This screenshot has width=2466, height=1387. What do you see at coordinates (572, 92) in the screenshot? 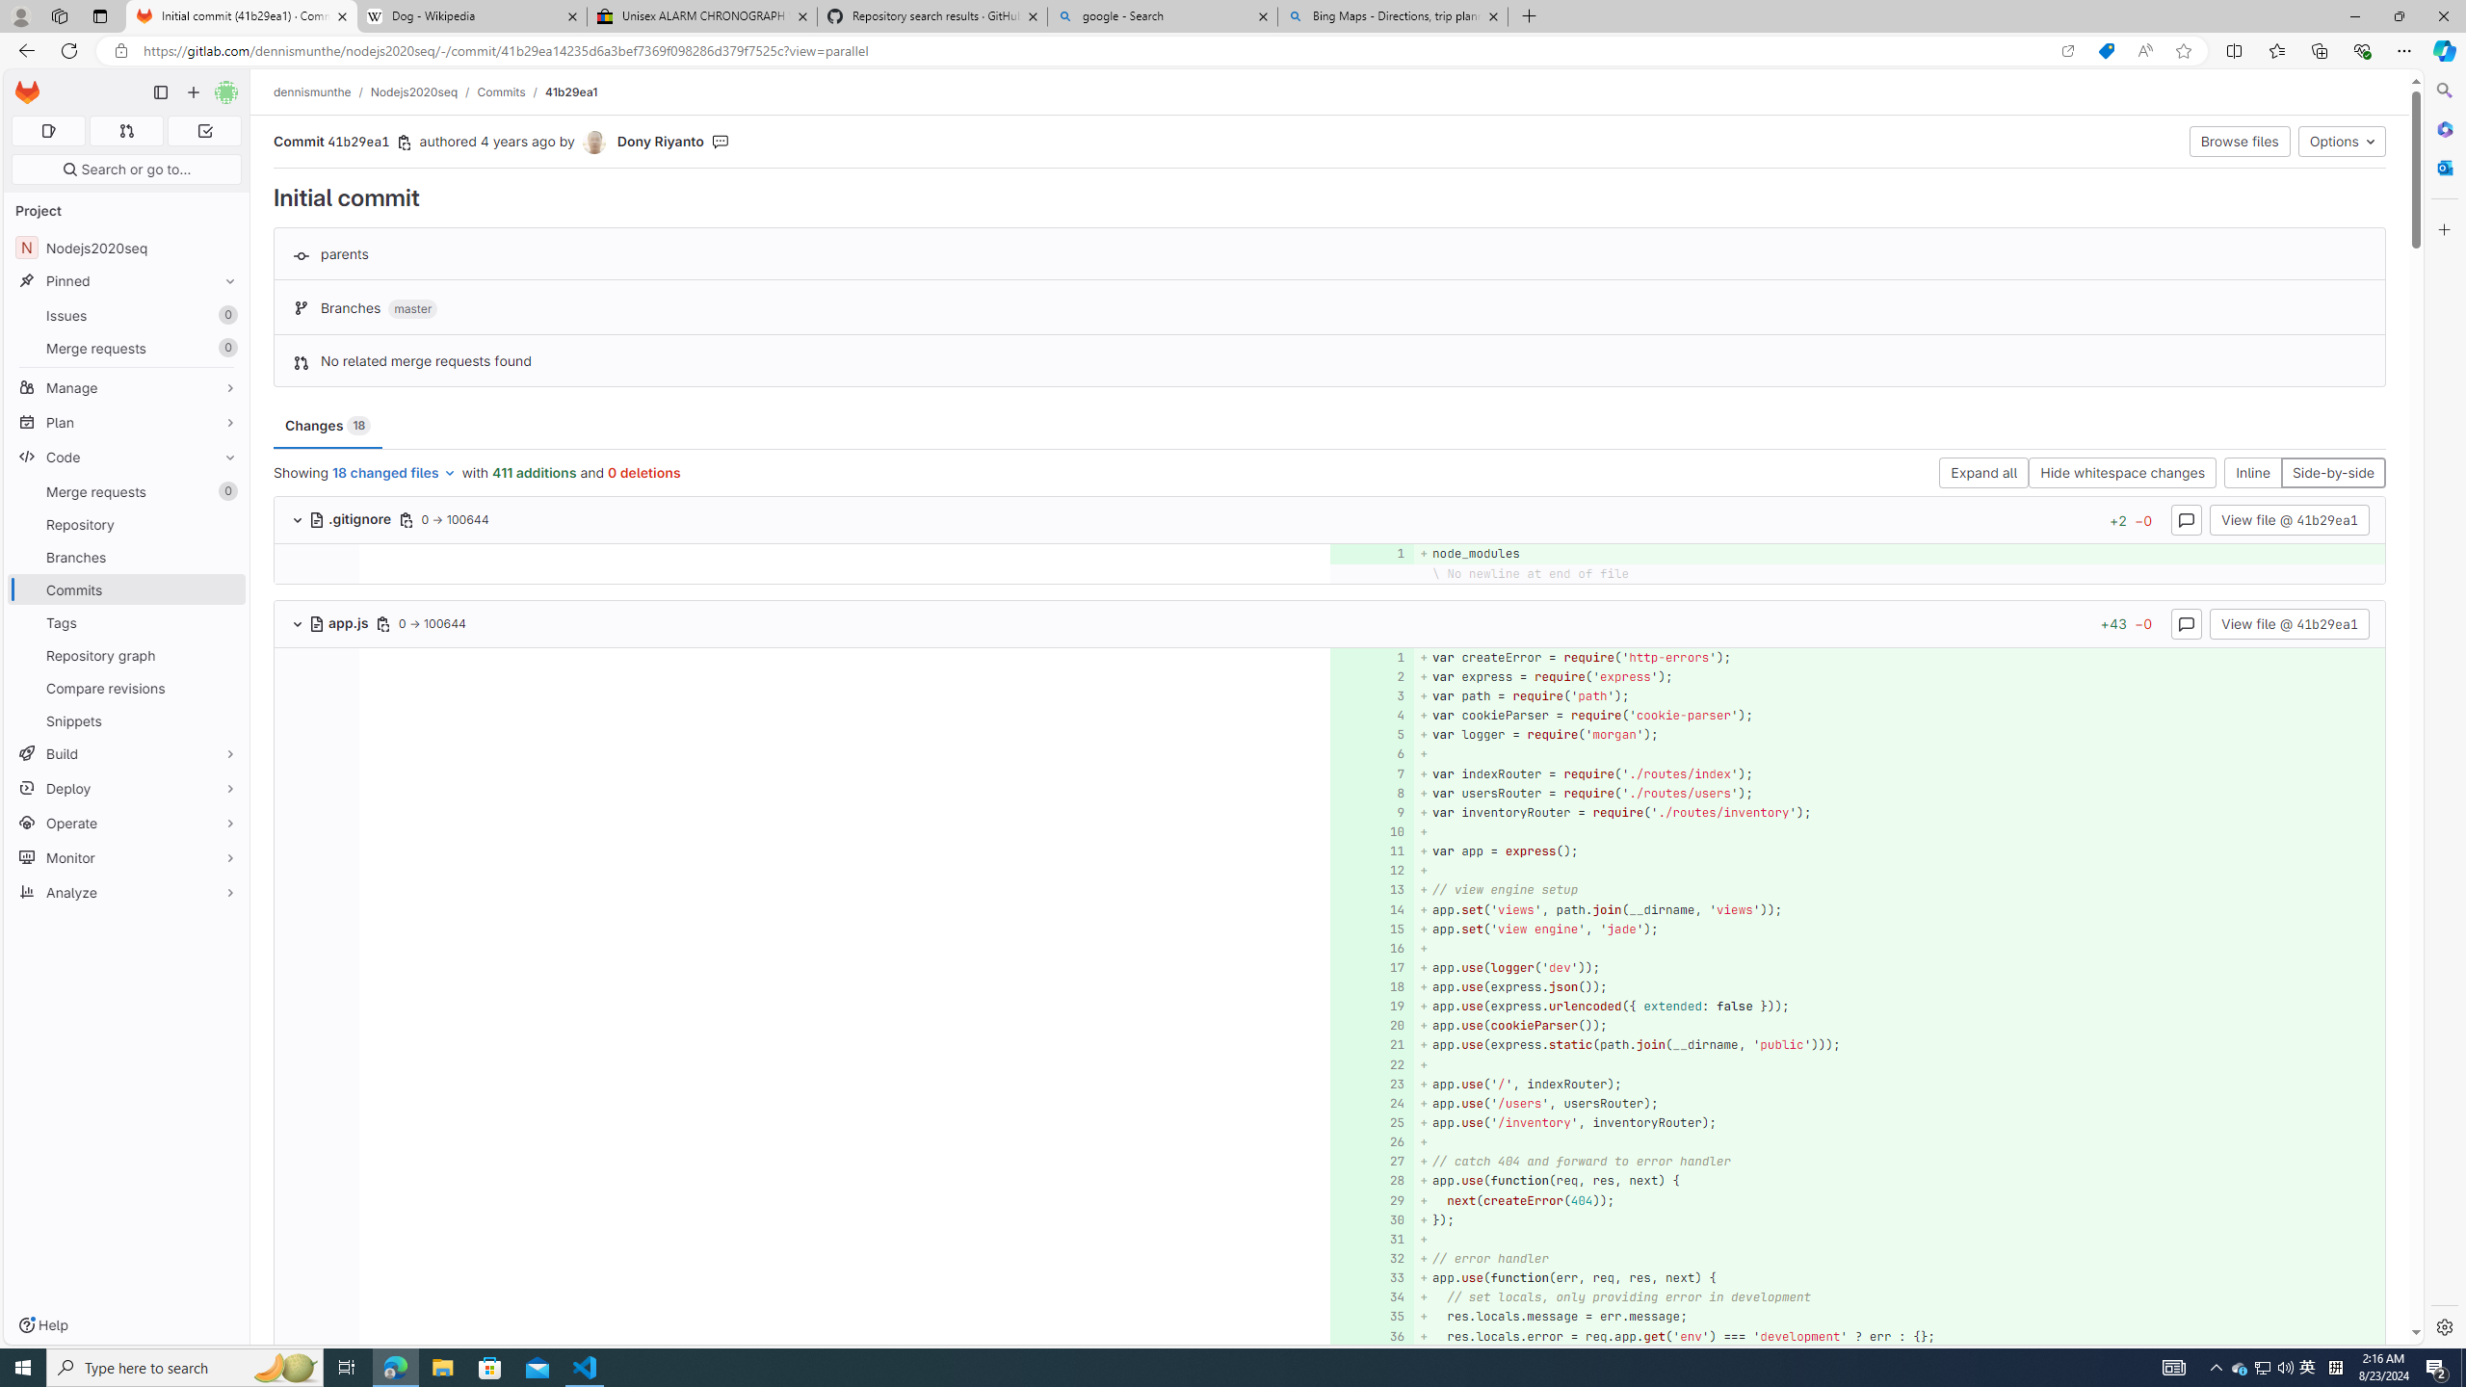
I see `41b29ea1` at bounding box center [572, 92].